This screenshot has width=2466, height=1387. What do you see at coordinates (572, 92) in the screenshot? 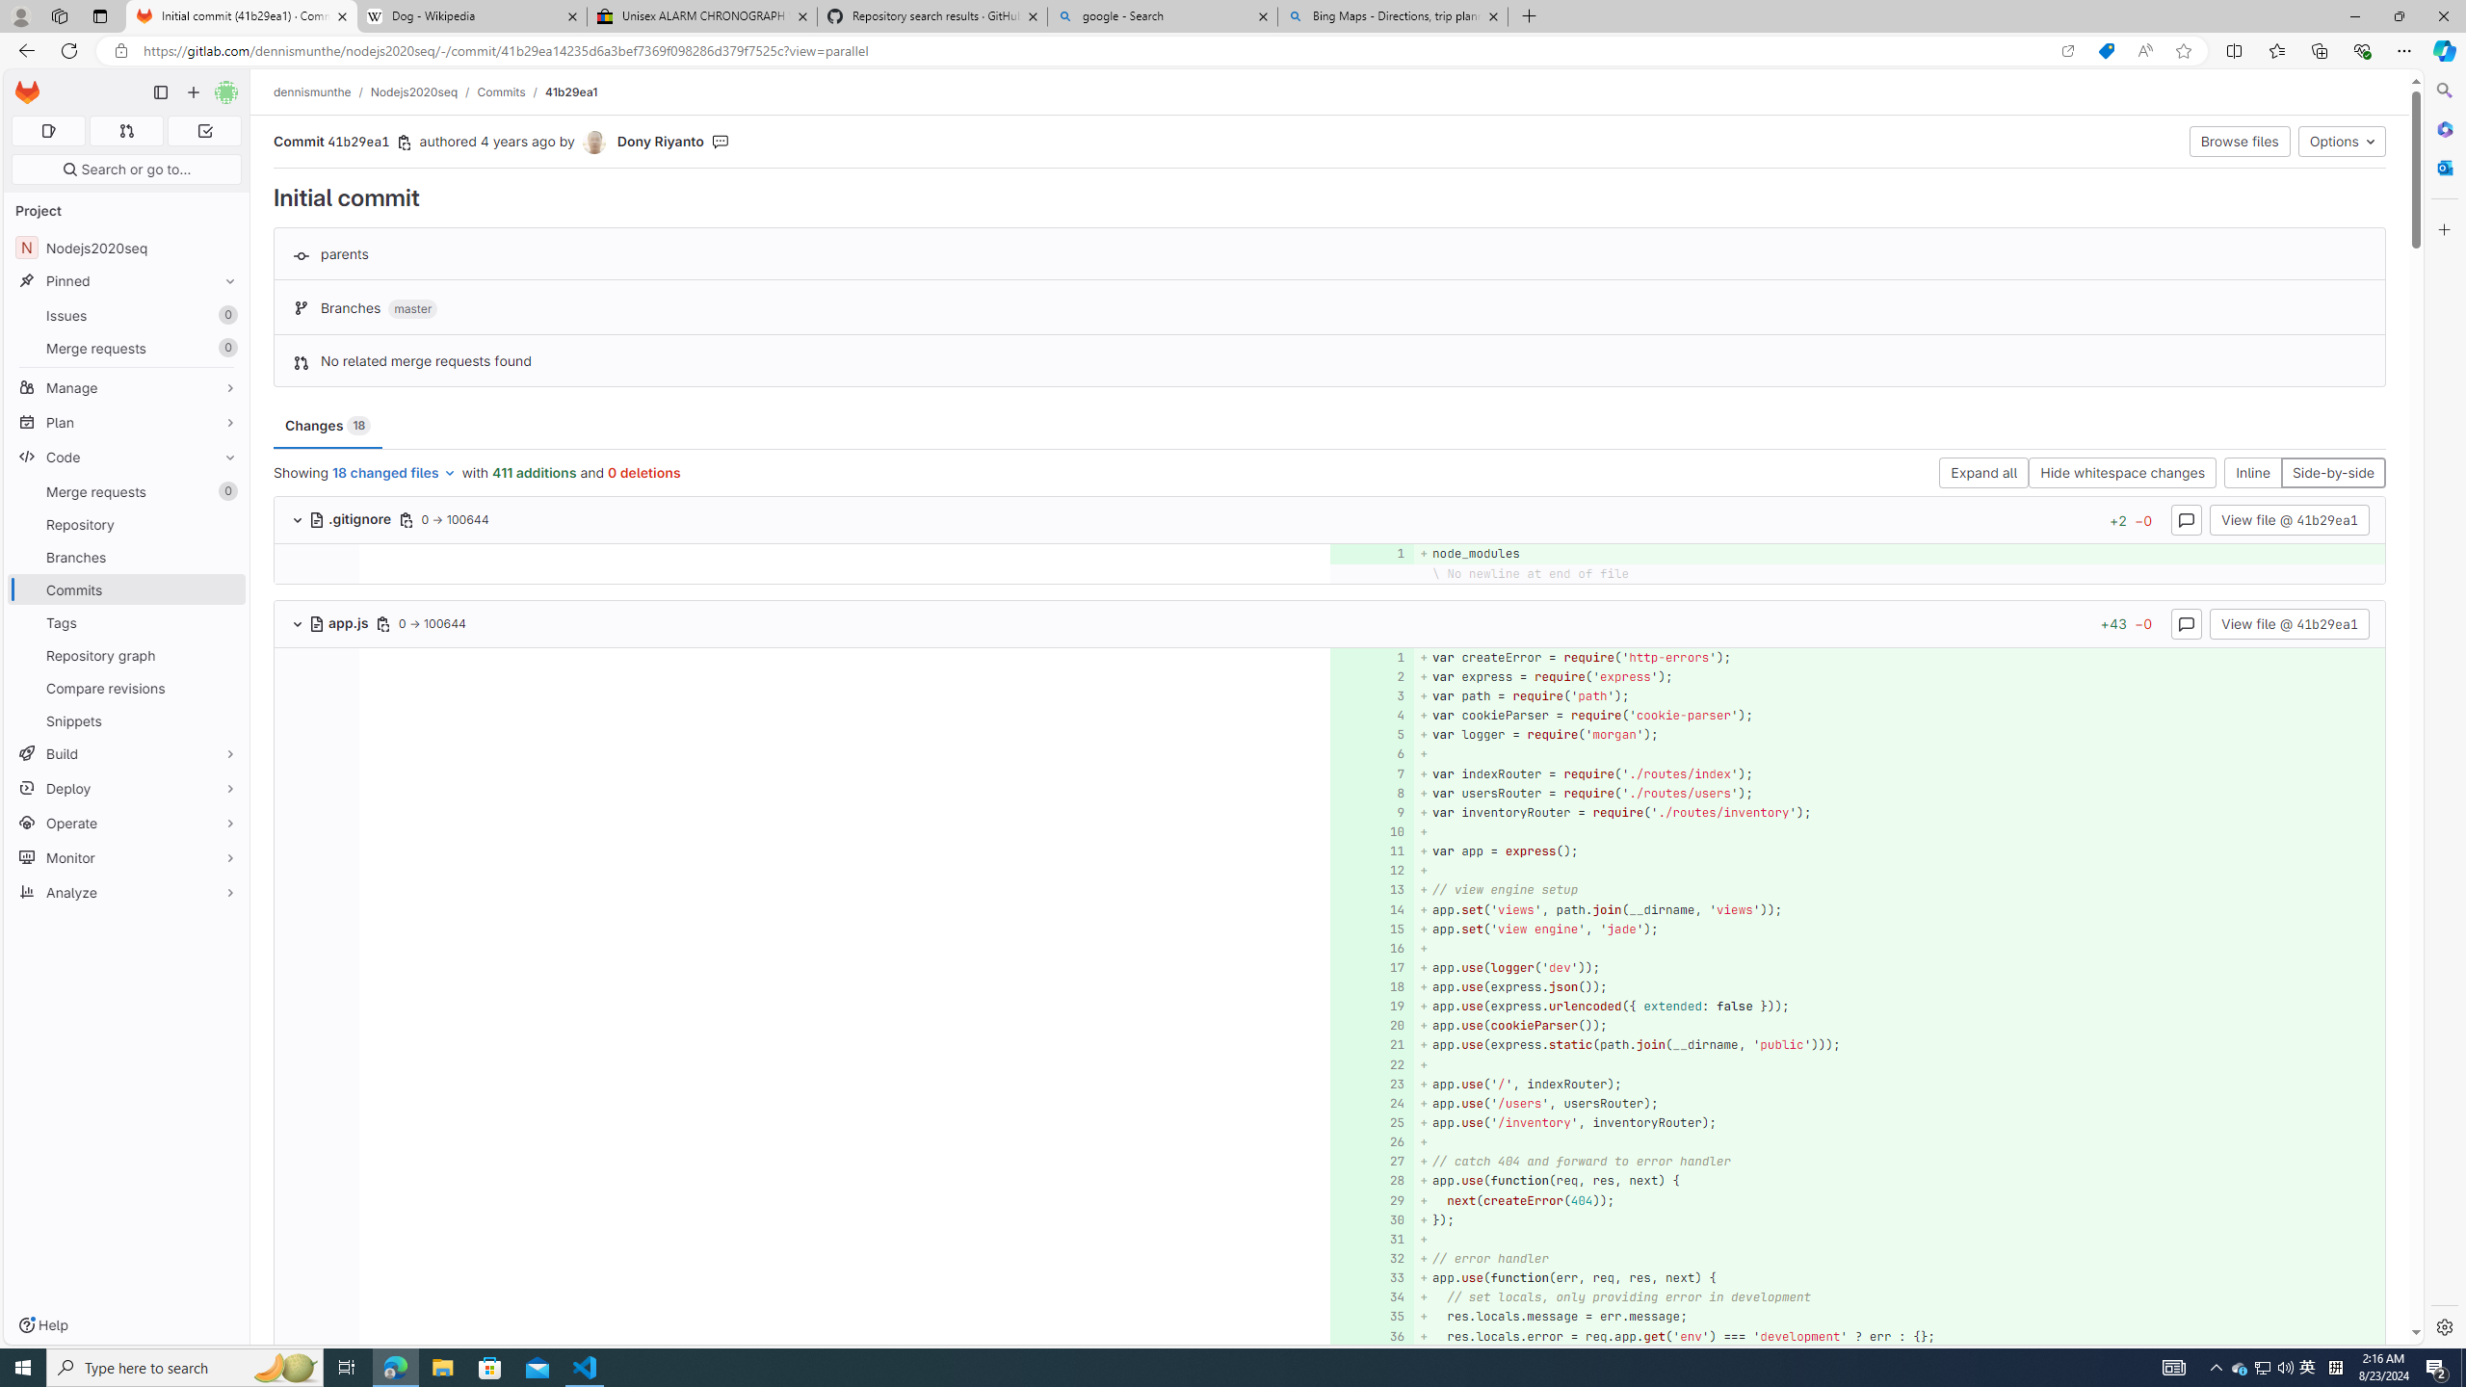
I see `41b29ea1` at bounding box center [572, 92].